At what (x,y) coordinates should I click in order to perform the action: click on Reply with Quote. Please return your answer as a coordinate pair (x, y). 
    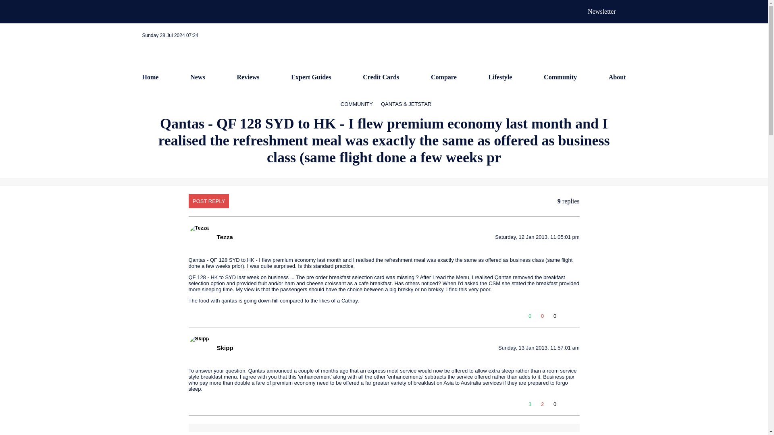
    Looking at the image, I should click on (566, 406).